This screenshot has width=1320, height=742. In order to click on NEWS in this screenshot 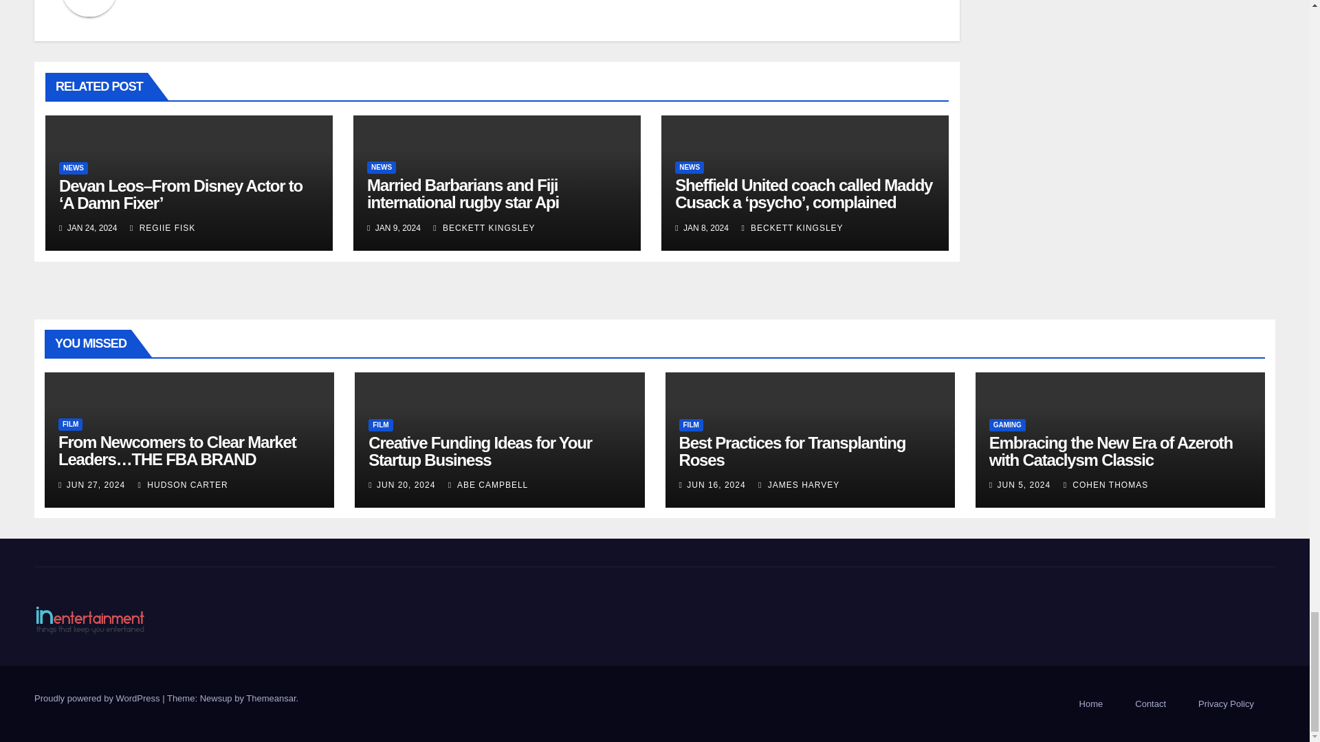, I will do `click(381, 168)`.